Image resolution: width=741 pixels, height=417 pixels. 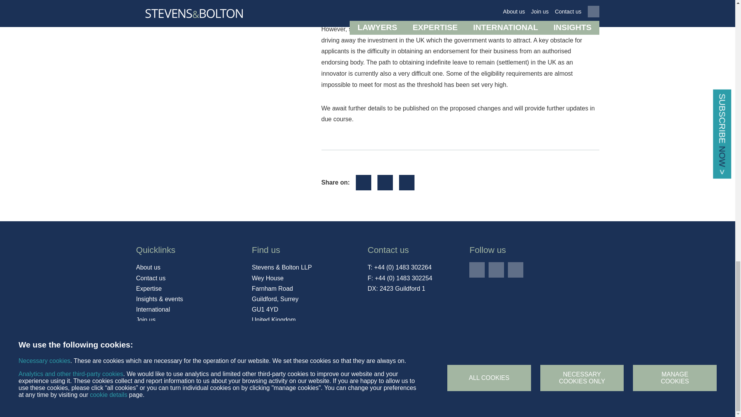 What do you see at coordinates (147, 331) in the screenshot?
I see `Lawyers` at bounding box center [147, 331].